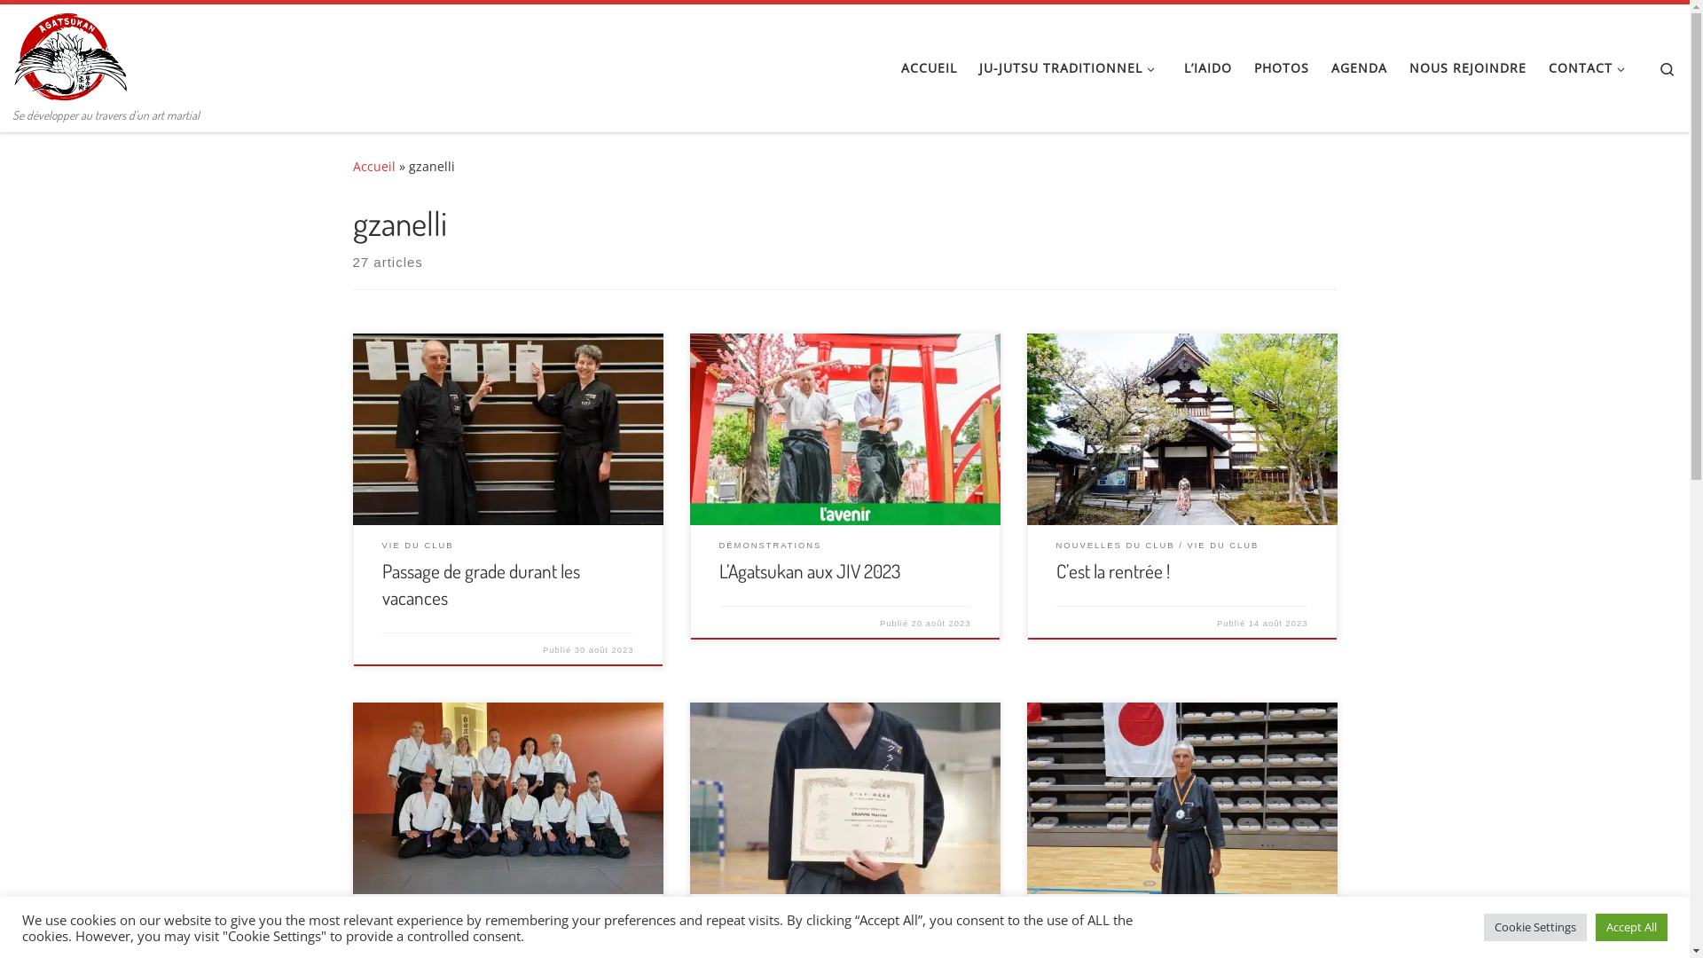  Describe the element at coordinates (775, 915) in the screenshot. I see `NOUVEAUX GRADES` at that location.